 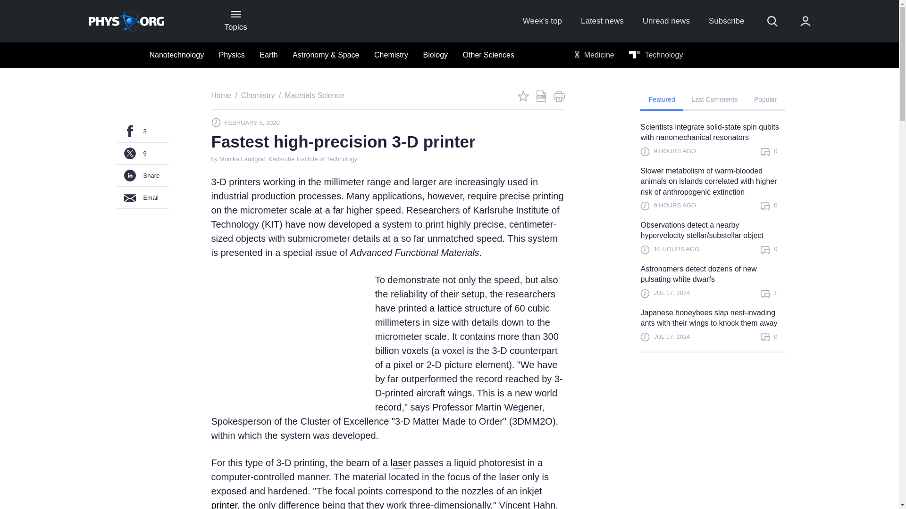 I want to click on Physics, so click(x=232, y=55).